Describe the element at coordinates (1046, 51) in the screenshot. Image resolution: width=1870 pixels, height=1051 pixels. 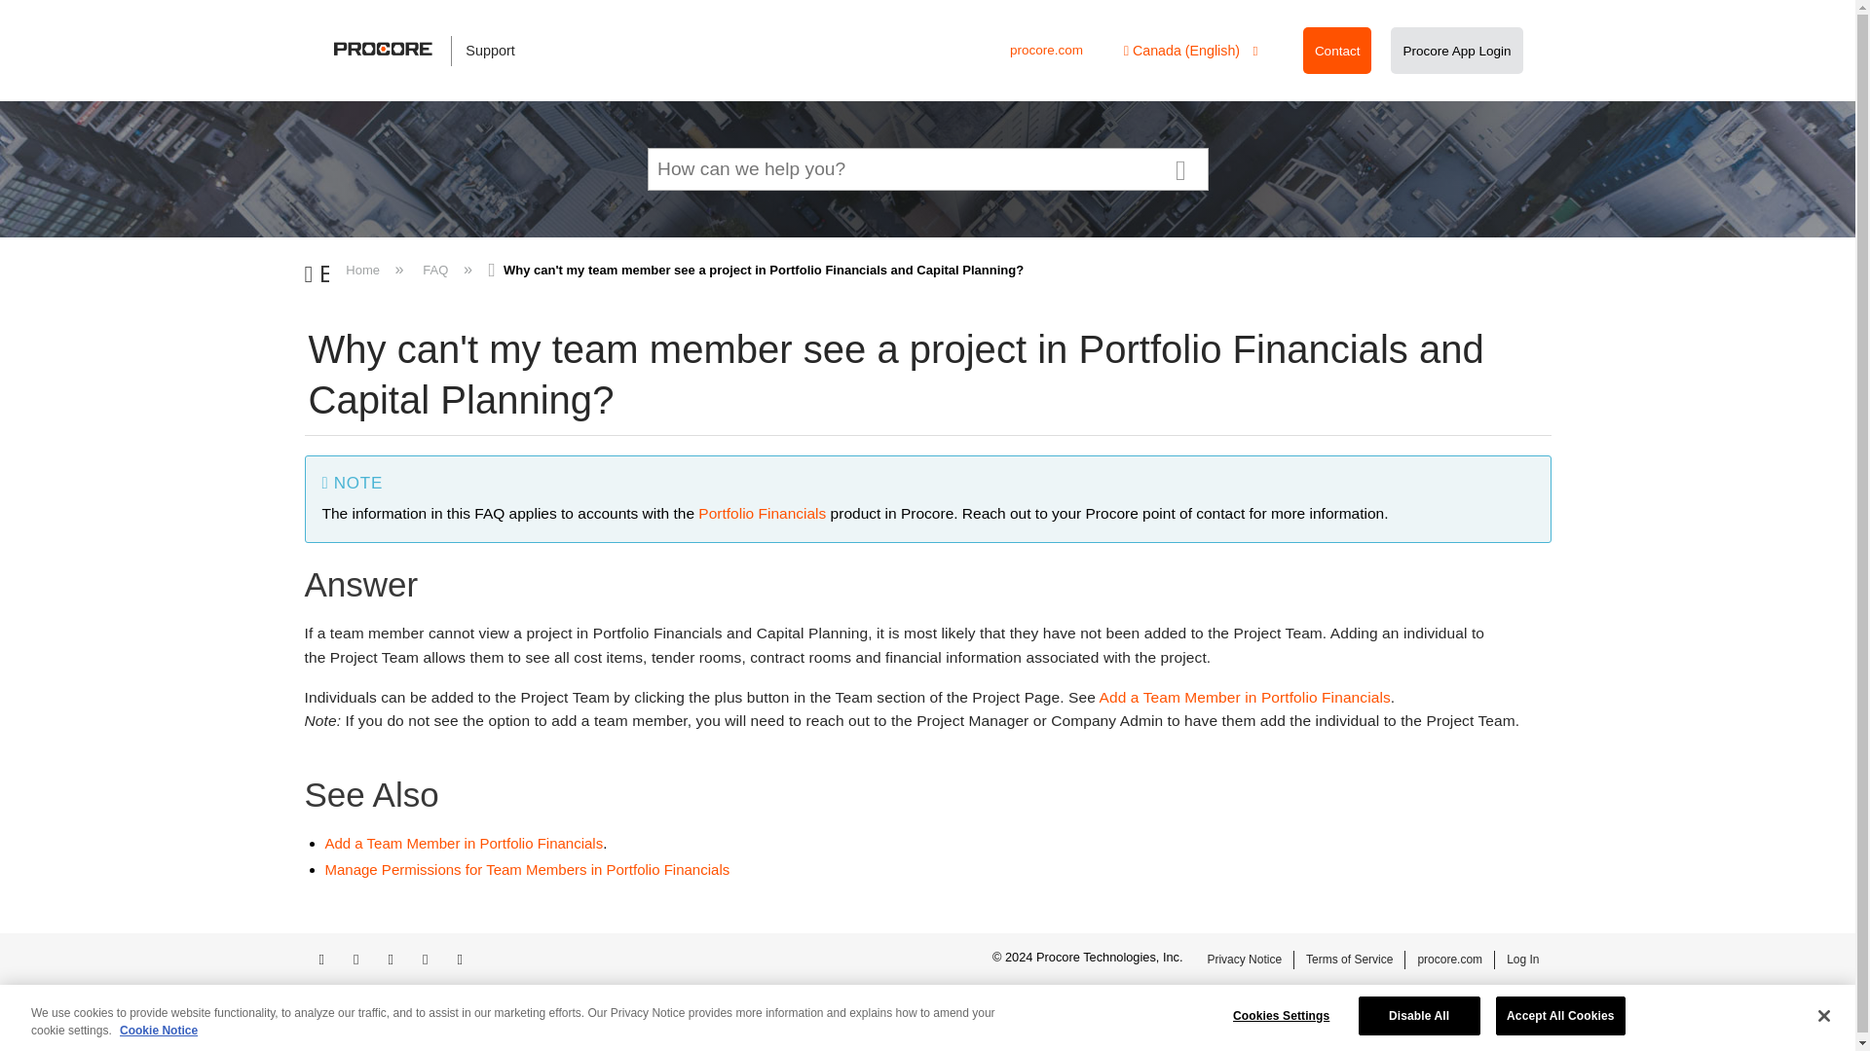
I see `procore.com` at that location.